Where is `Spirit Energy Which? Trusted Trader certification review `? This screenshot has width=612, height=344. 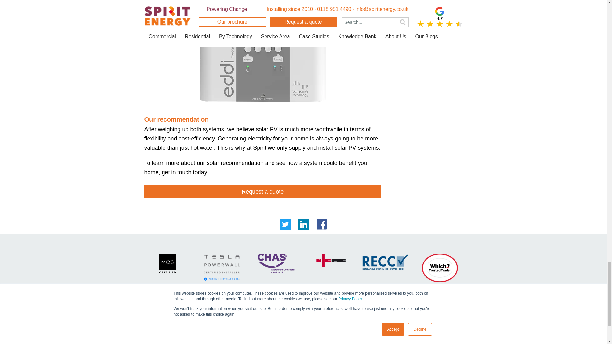 Spirit Energy Which? Trusted Trader certification review  is located at coordinates (440, 268).